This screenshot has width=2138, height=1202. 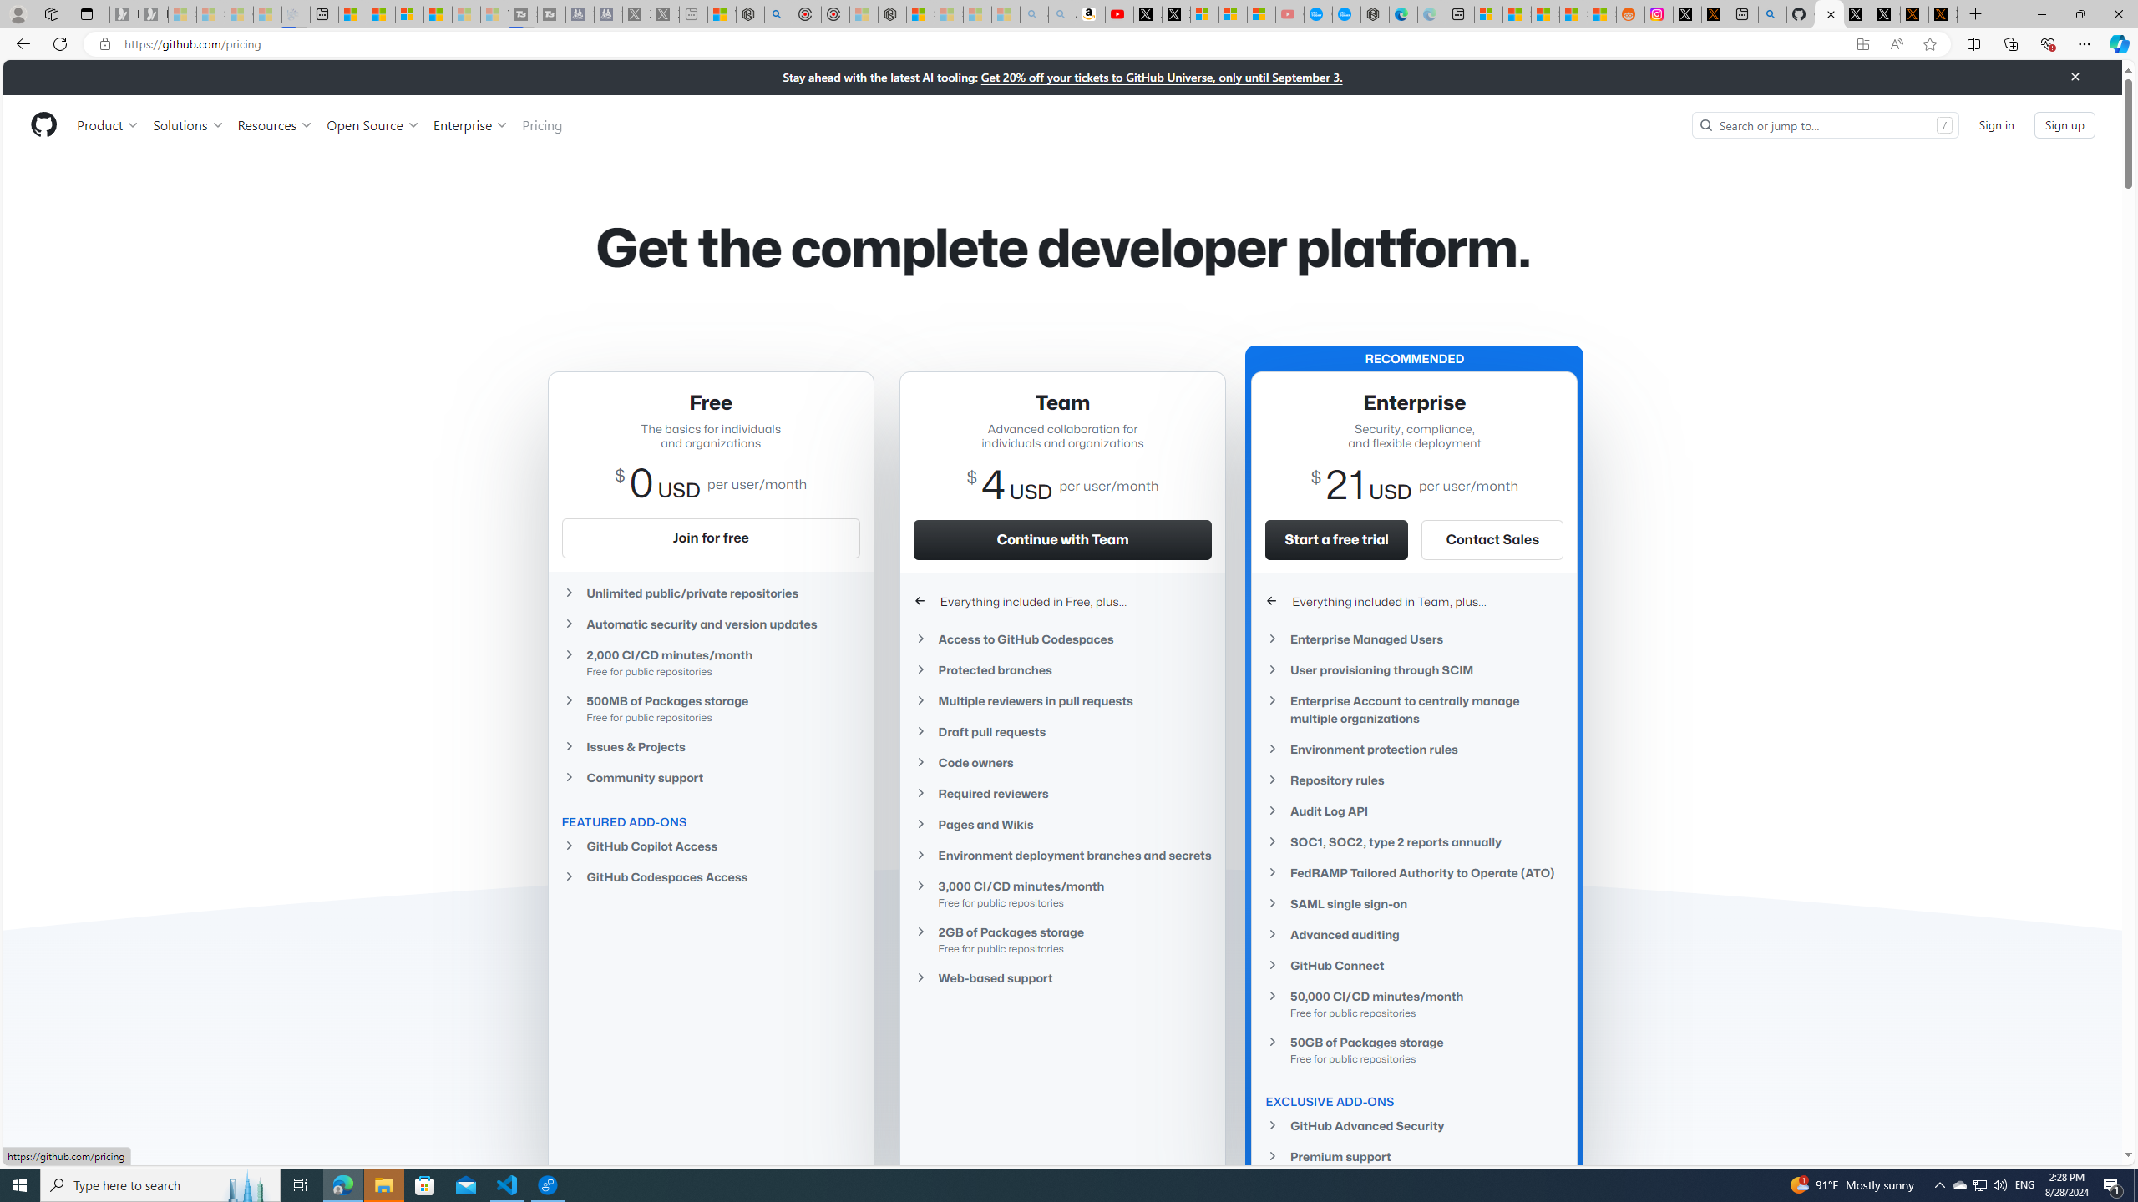 I want to click on Draft pull requests, so click(x=1062, y=731).